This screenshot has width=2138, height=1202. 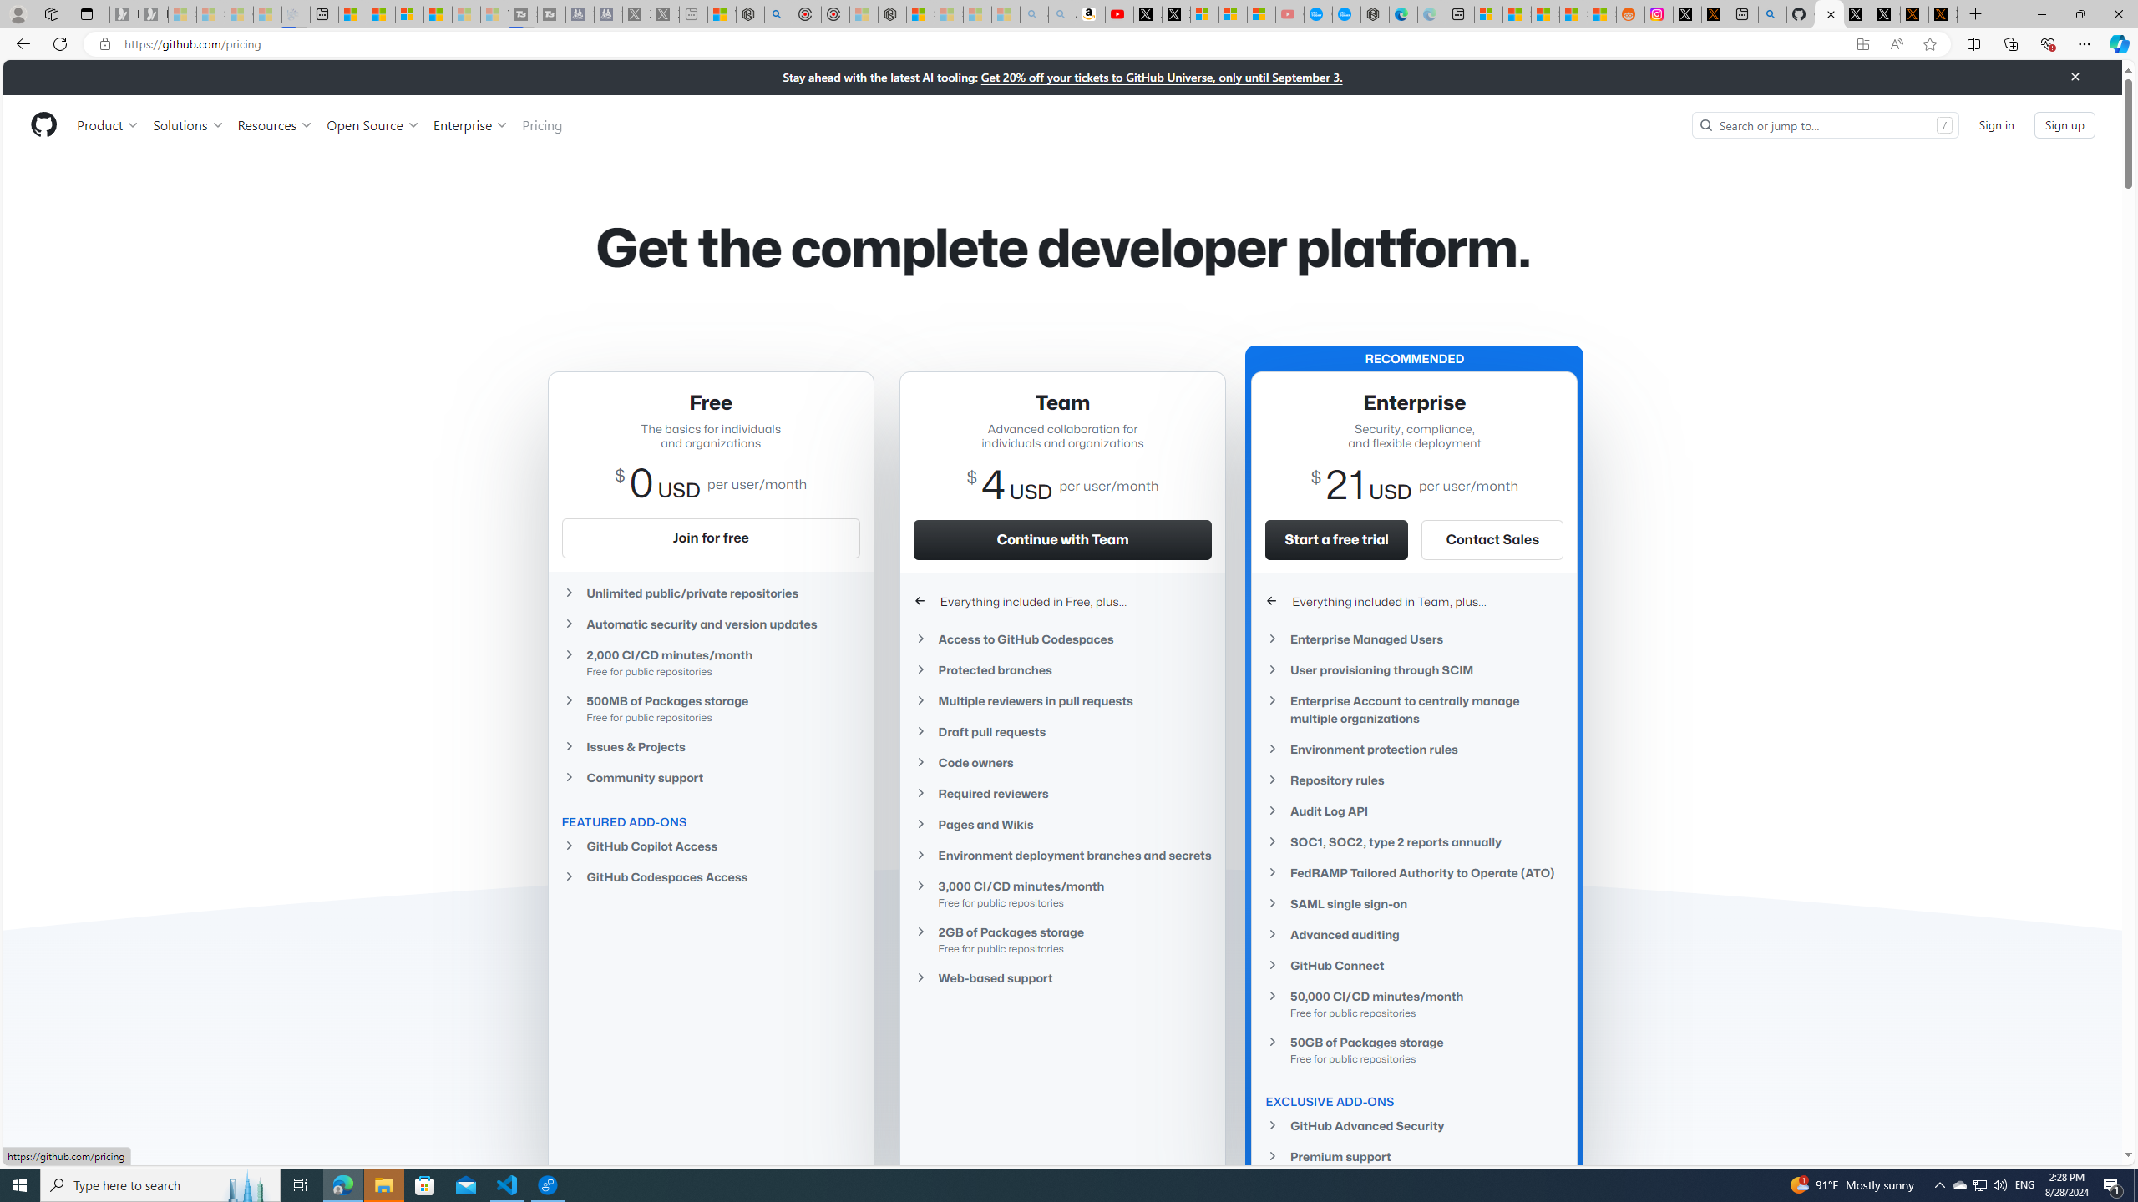 I want to click on Draft pull requests, so click(x=1062, y=731).